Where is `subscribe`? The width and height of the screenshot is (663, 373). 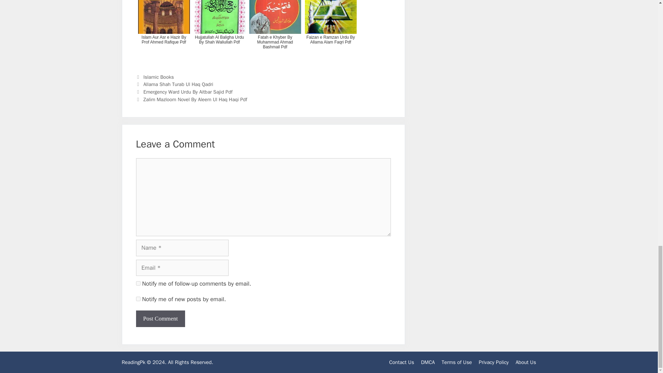
subscribe is located at coordinates (138, 298).